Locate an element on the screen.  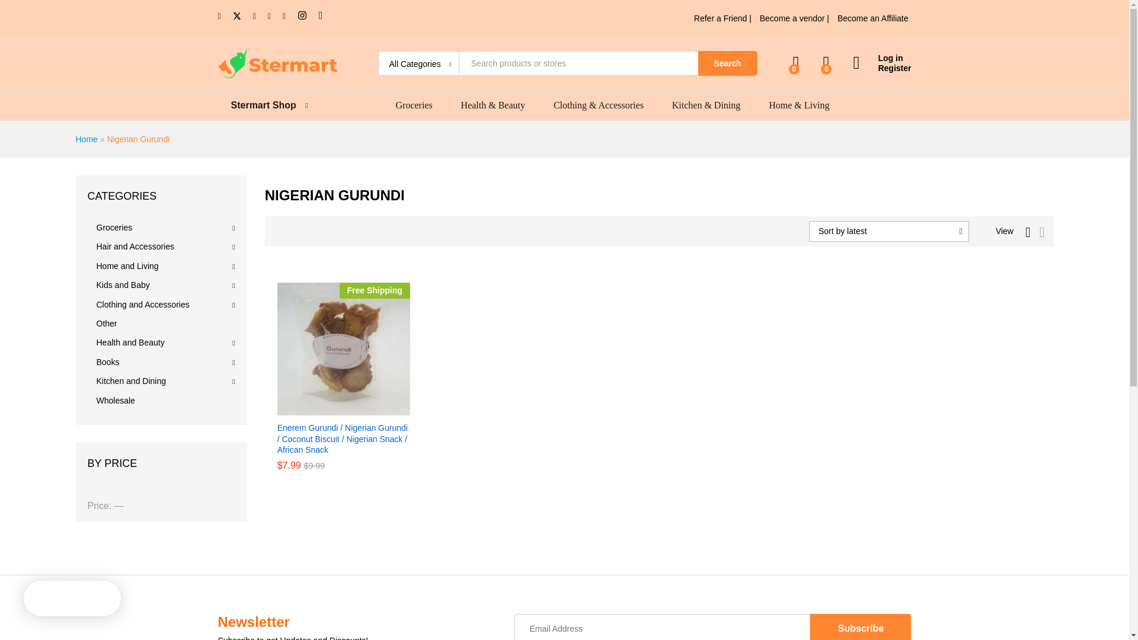
Search is located at coordinates (728, 63).